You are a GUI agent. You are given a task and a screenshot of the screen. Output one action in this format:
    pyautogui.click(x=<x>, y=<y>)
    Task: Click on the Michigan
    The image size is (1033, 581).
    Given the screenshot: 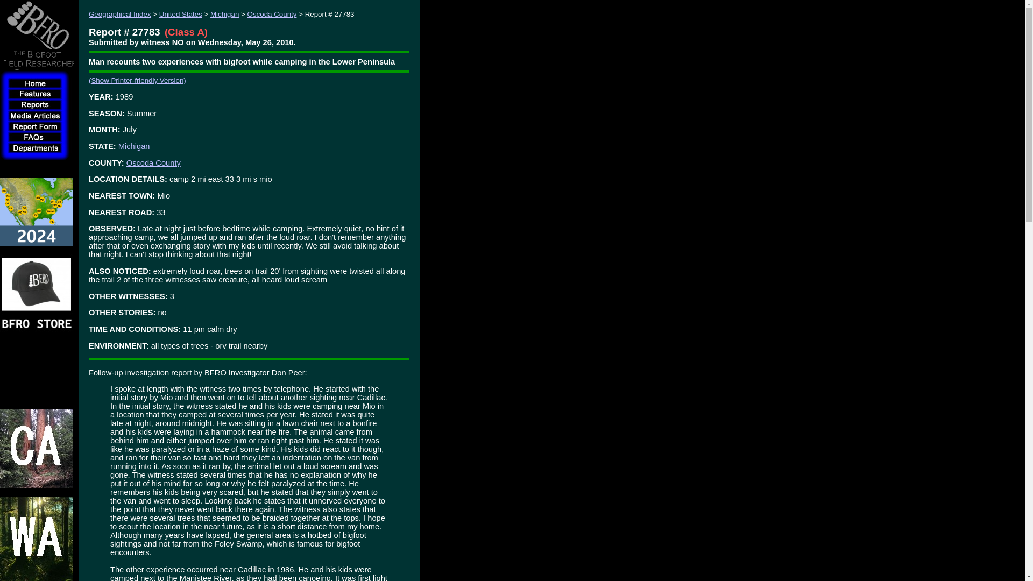 What is the action you would take?
    pyautogui.click(x=224, y=14)
    